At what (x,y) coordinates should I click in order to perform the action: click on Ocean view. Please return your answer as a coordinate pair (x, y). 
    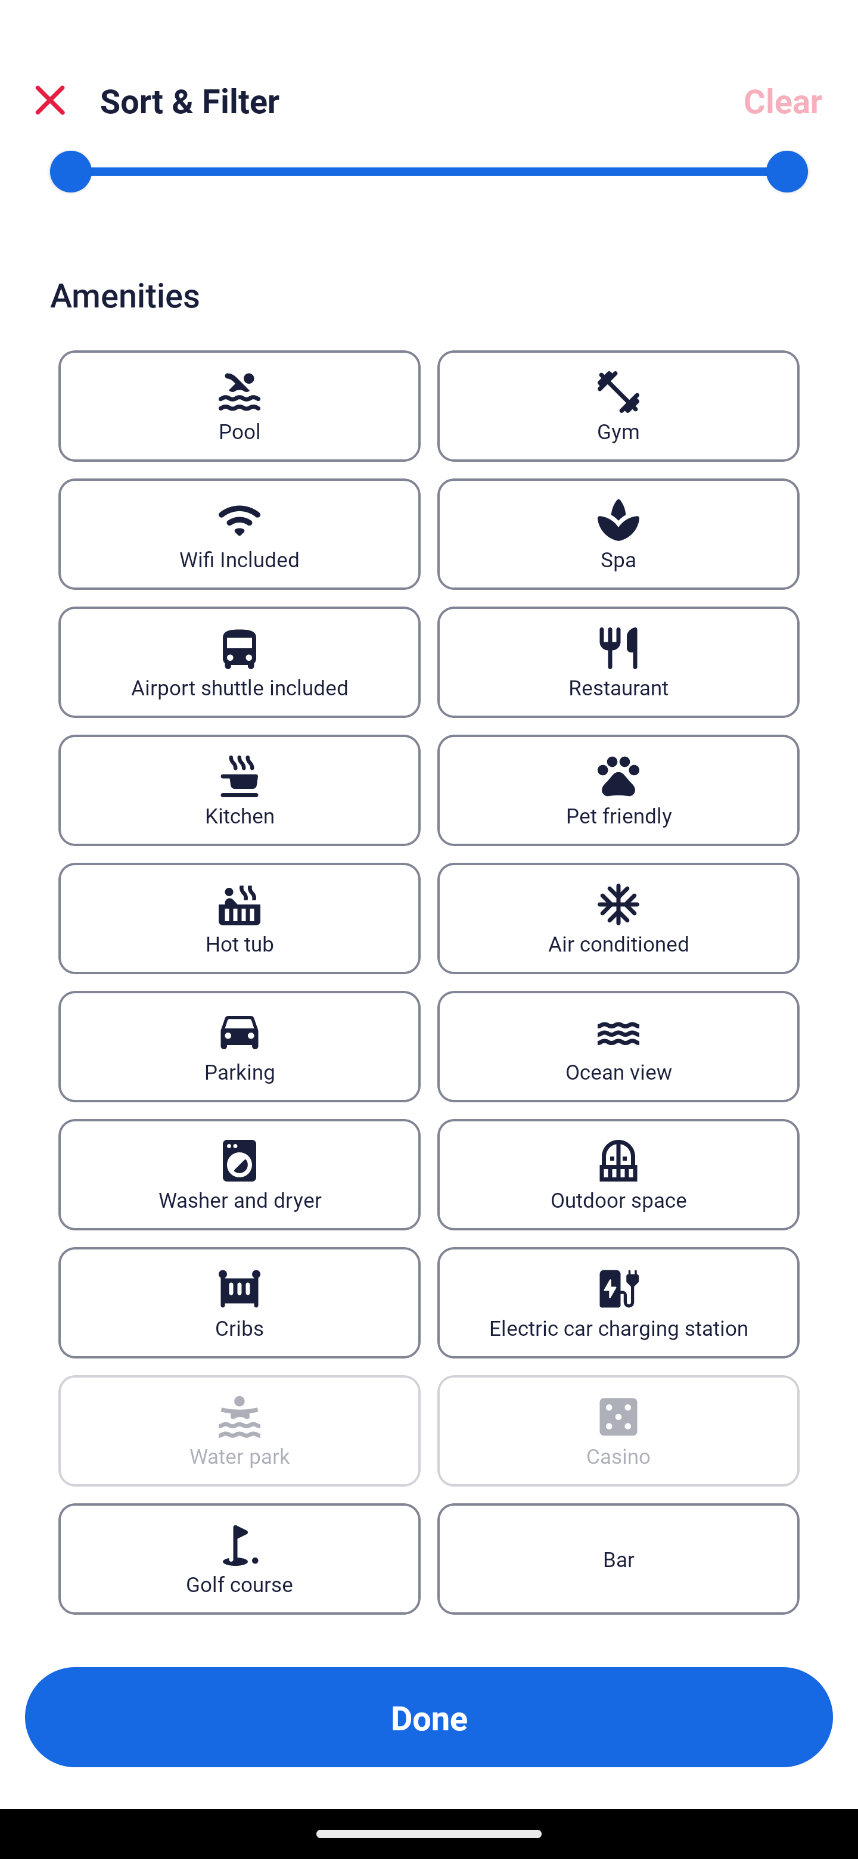
    Looking at the image, I should click on (618, 1046).